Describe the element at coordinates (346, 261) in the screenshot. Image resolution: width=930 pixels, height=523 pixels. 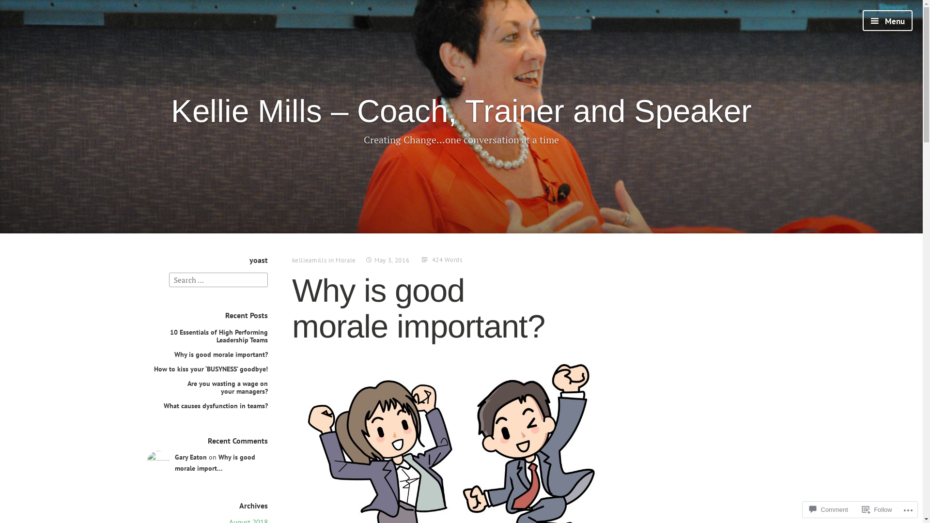
I see `Morale` at that location.